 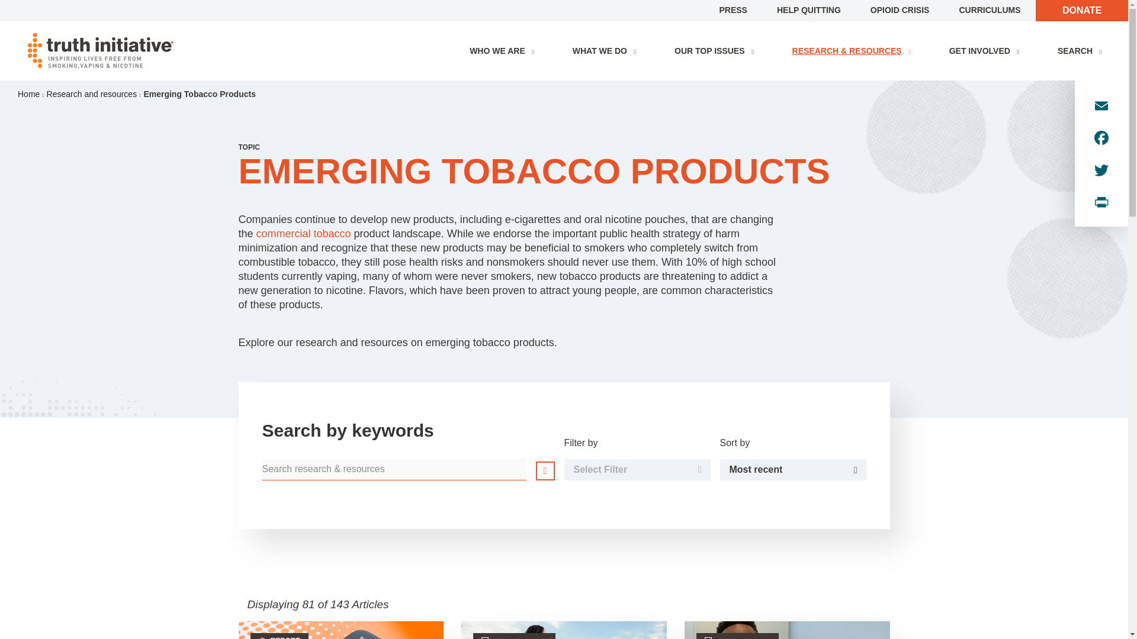 I want to click on OUR TOP ISSUES, so click(x=717, y=51).